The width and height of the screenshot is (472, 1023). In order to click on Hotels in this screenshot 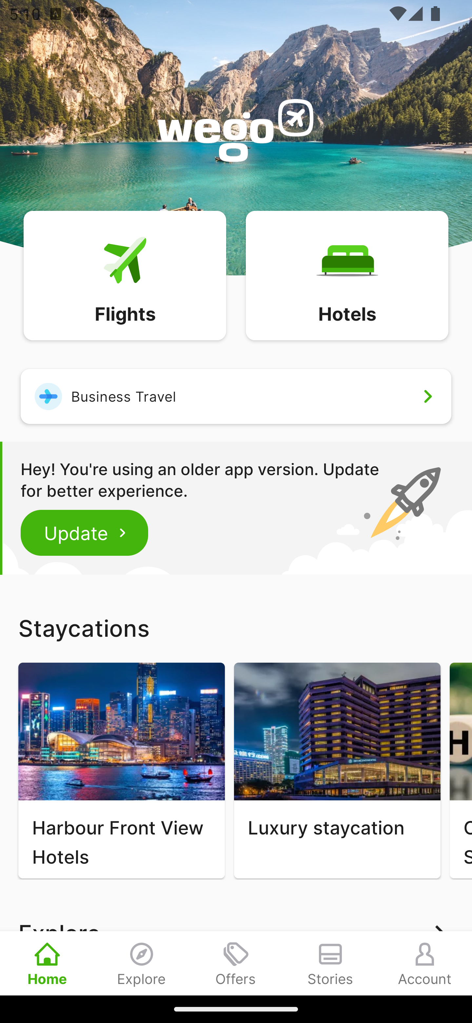, I will do `click(347, 275)`.